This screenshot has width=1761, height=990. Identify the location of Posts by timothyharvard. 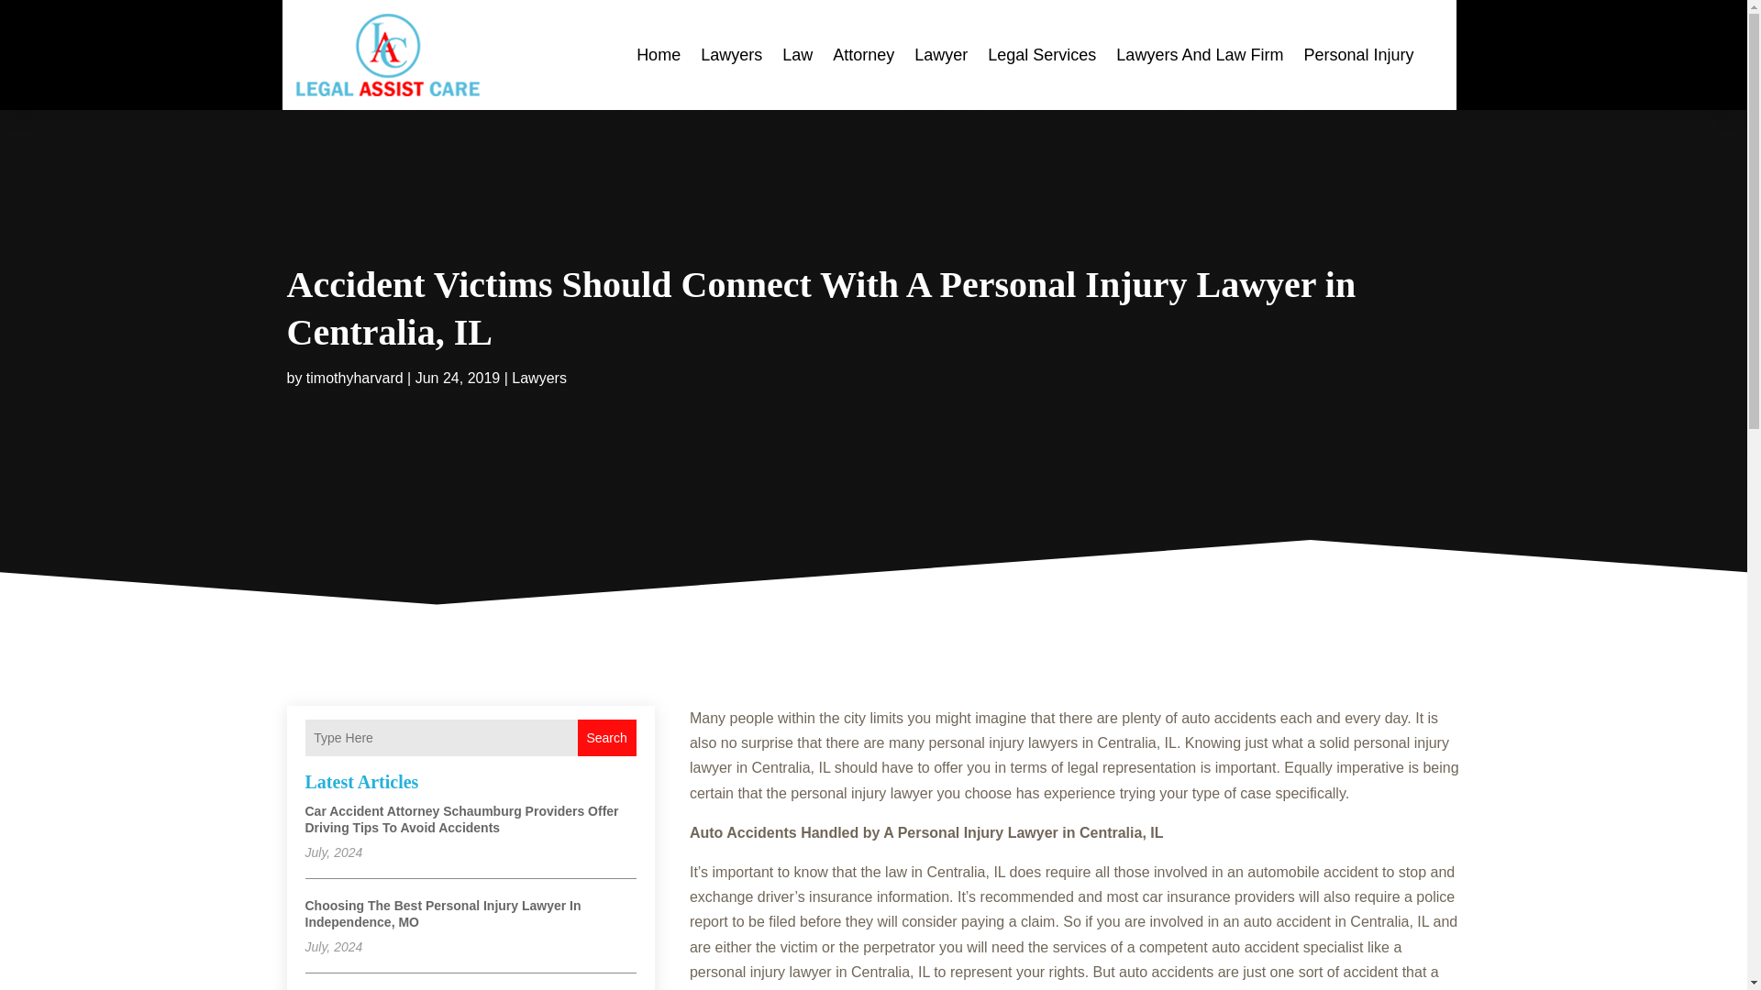
(354, 378).